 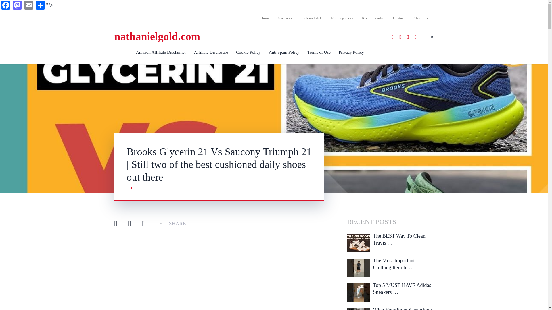 What do you see at coordinates (211, 52) in the screenshot?
I see `Affiliate Disclosure` at bounding box center [211, 52].